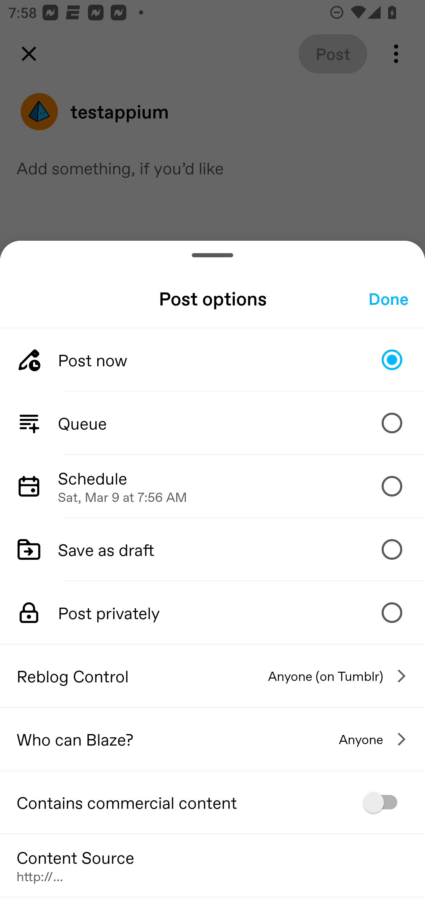 This screenshot has height=898, width=425. What do you see at coordinates (212, 549) in the screenshot?
I see `Save as draft` at bounding box center [212, 549].